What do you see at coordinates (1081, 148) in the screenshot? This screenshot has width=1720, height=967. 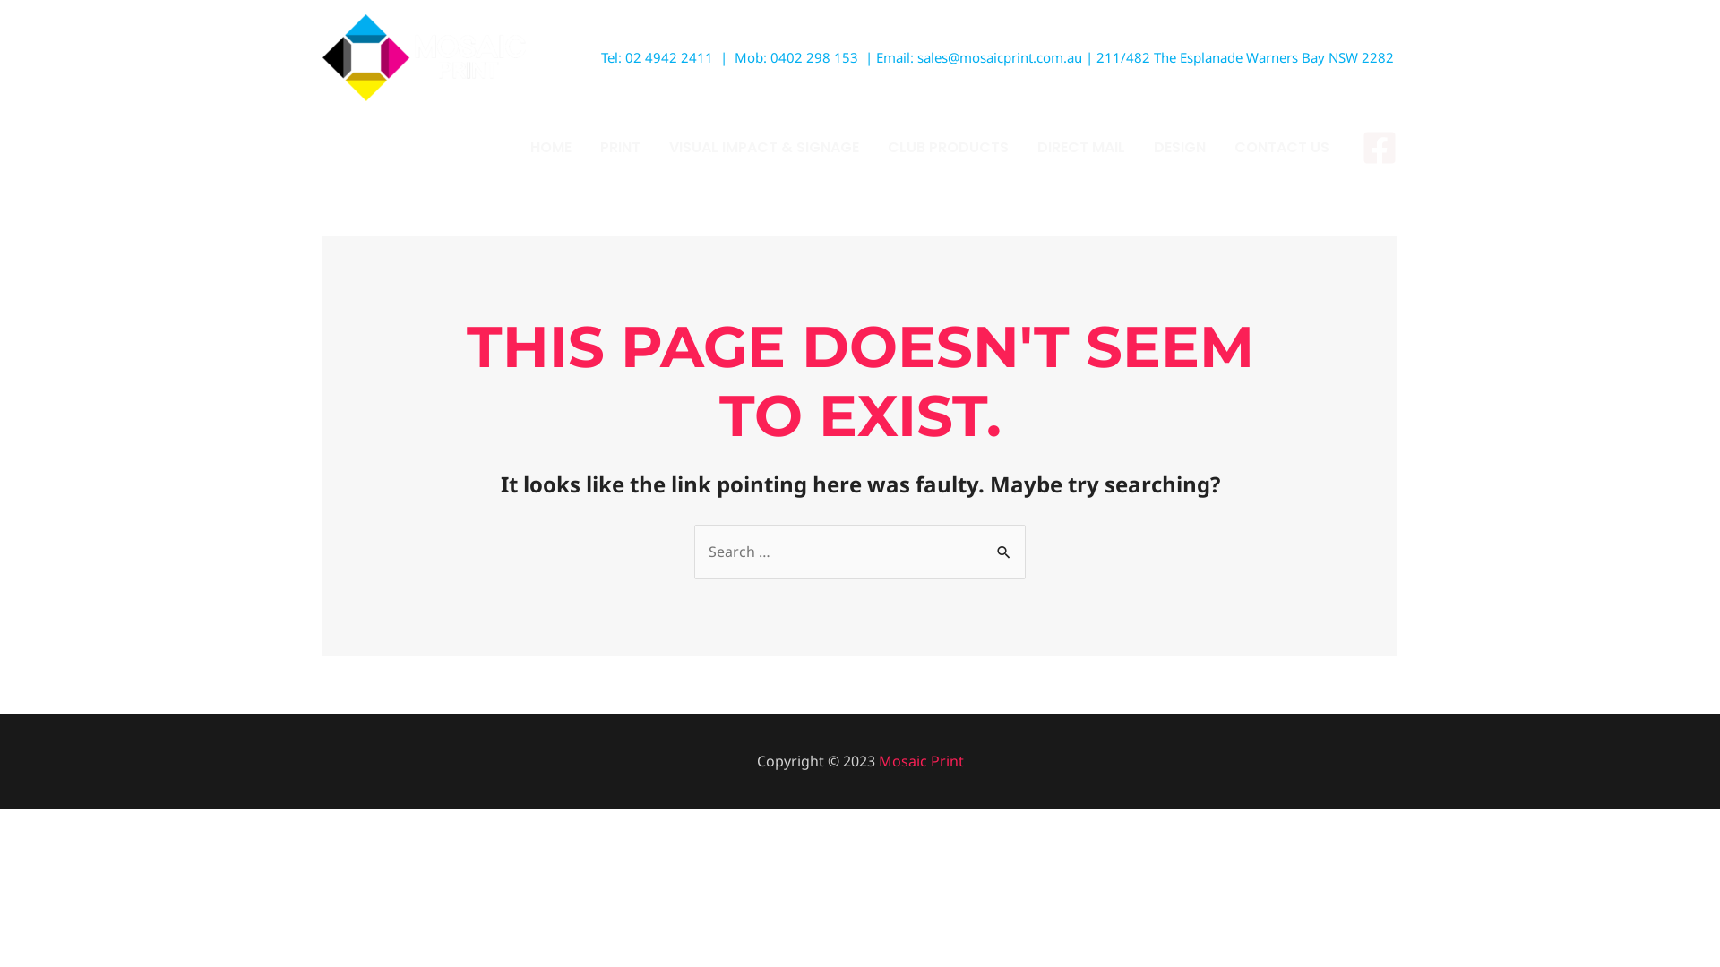 I see `DIRECT MAIL` at bounding box center [1081, 148].